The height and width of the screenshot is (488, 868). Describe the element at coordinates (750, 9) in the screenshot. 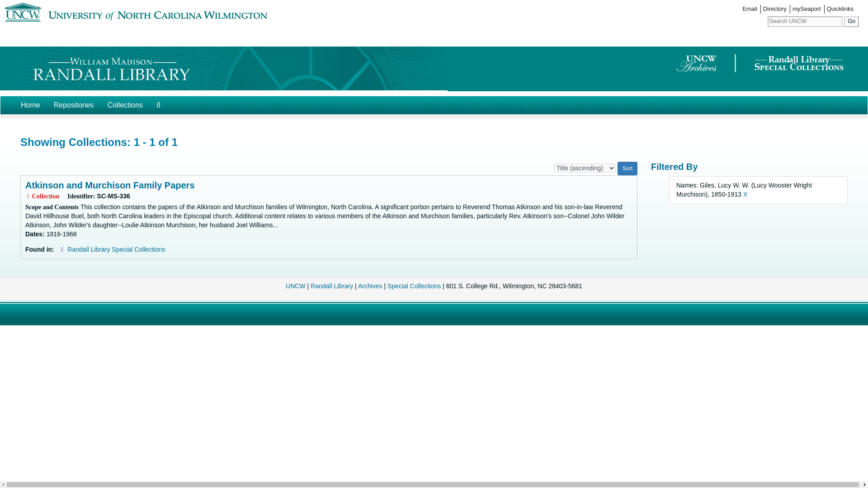

I see `Email` at that location.